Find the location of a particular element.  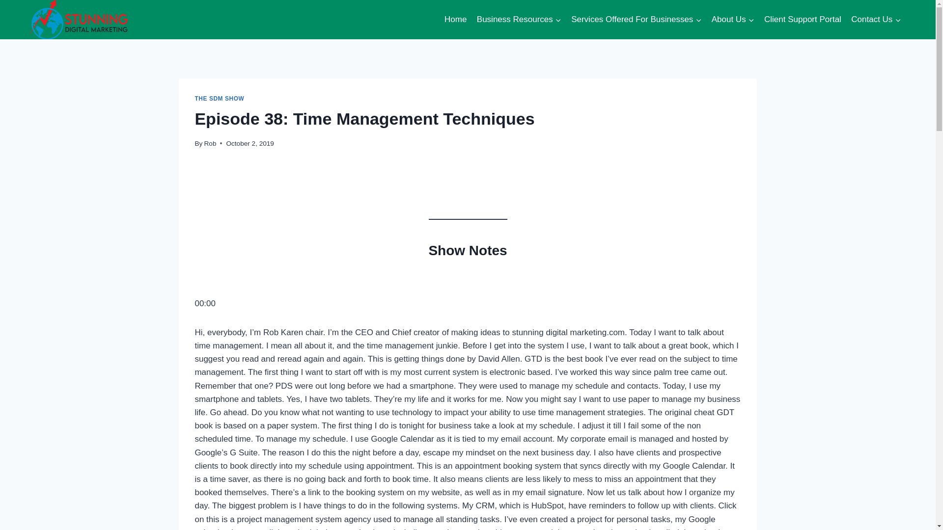

Business Resources is located at coordinates (519, 20).